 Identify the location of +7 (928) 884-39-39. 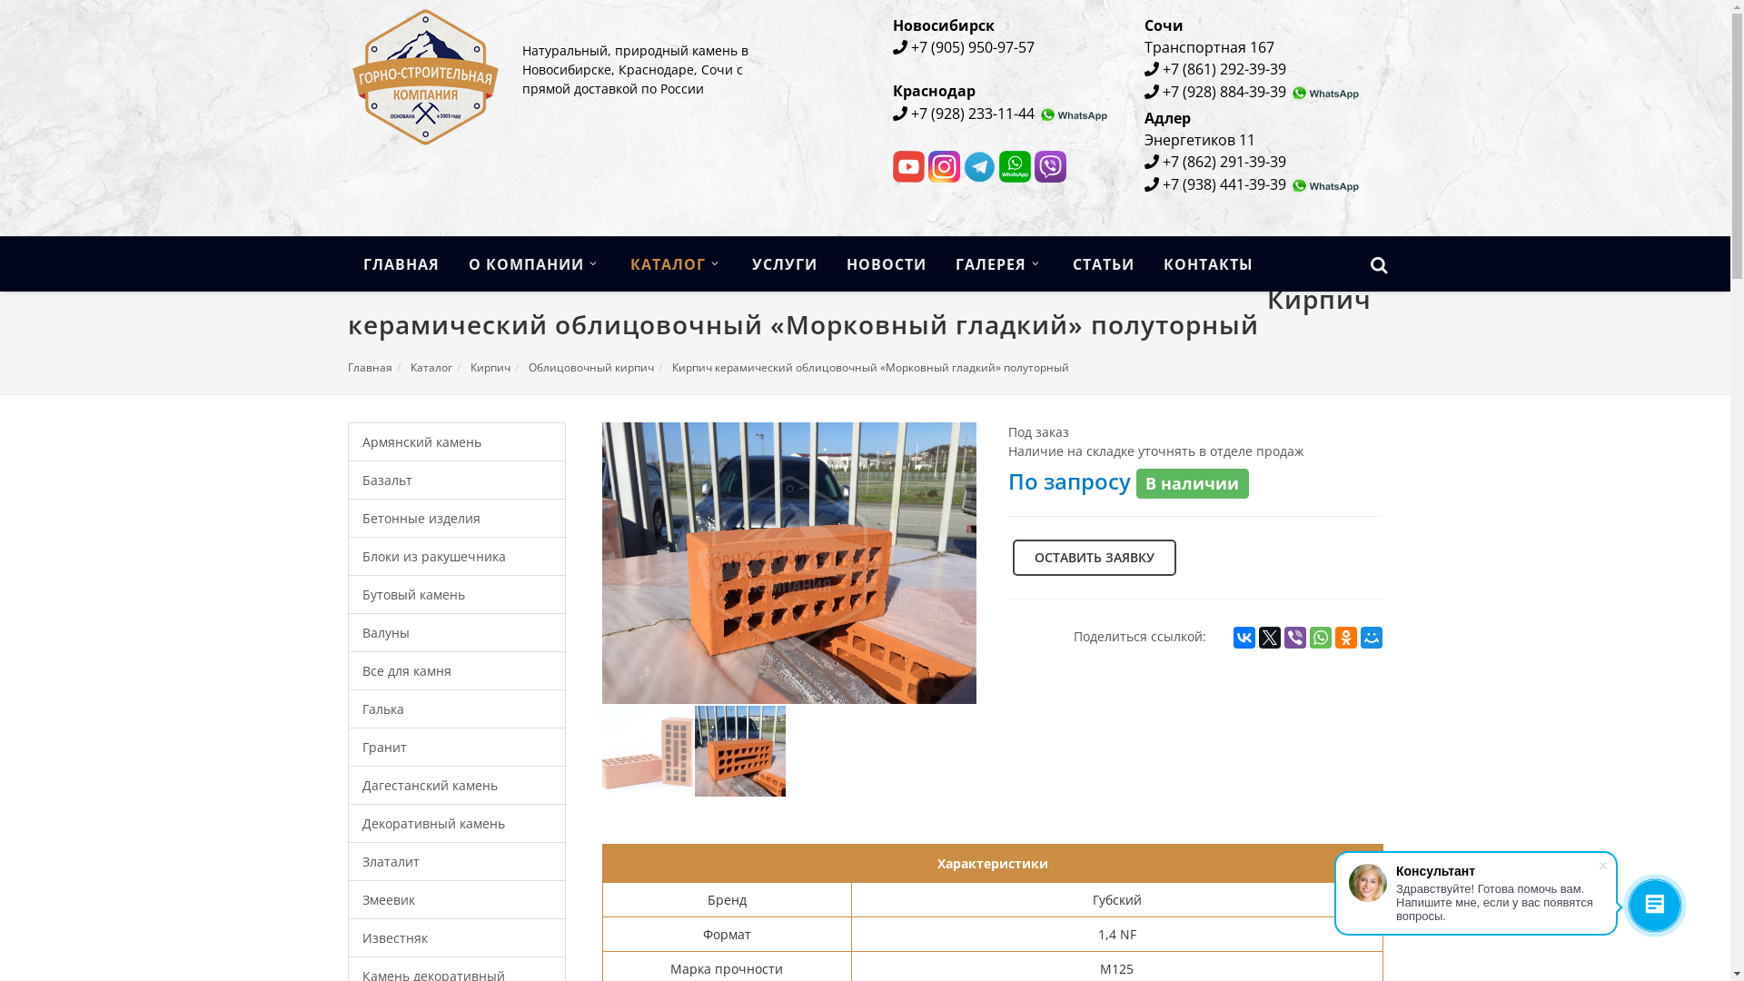
(1224, 92).